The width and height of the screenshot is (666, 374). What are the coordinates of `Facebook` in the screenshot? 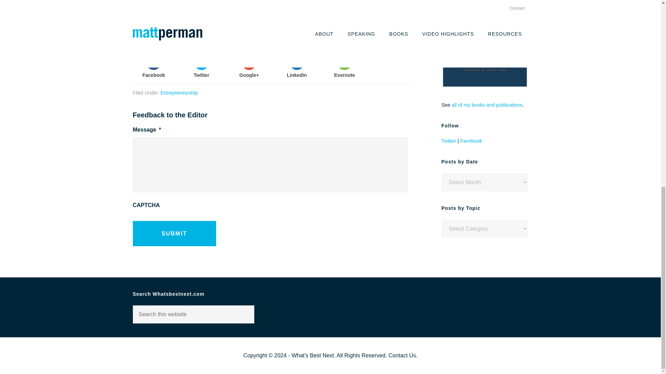 It's located at (153, 66).